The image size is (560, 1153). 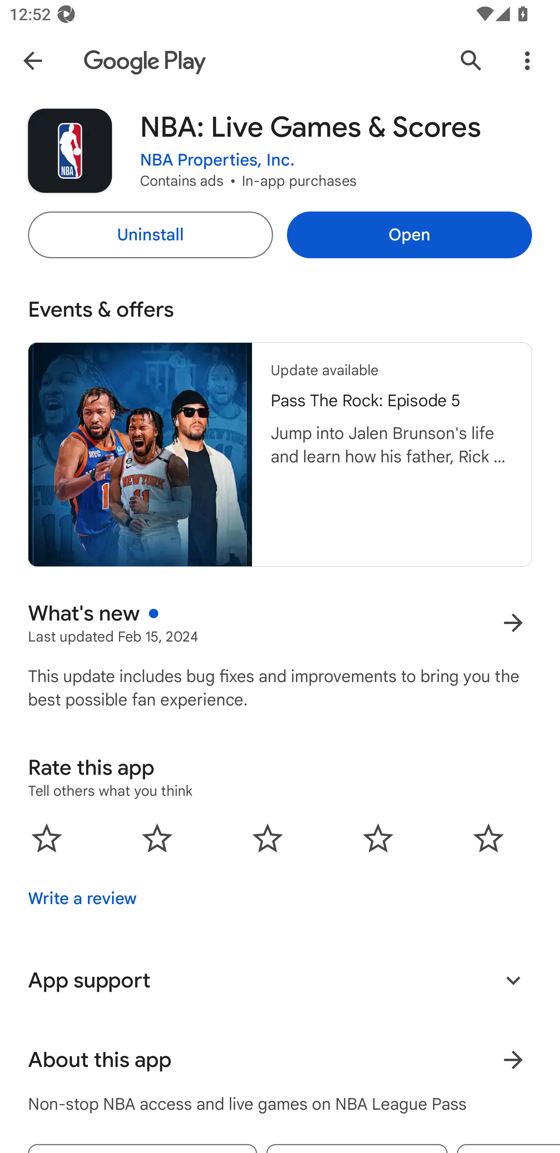 I want to click on Search Google Play, so click(x=471, y=60).